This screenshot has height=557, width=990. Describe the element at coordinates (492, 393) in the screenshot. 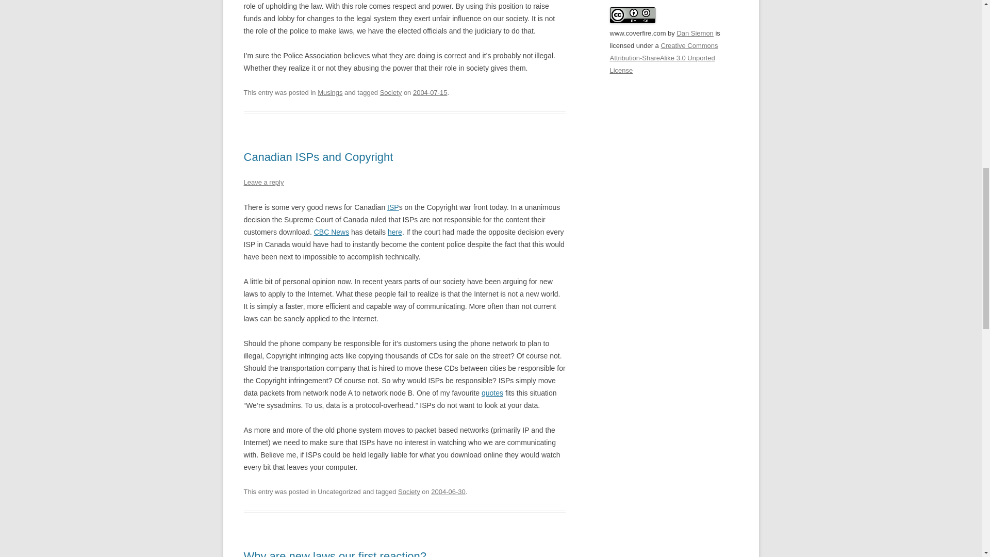

I see `quotes` at that location.